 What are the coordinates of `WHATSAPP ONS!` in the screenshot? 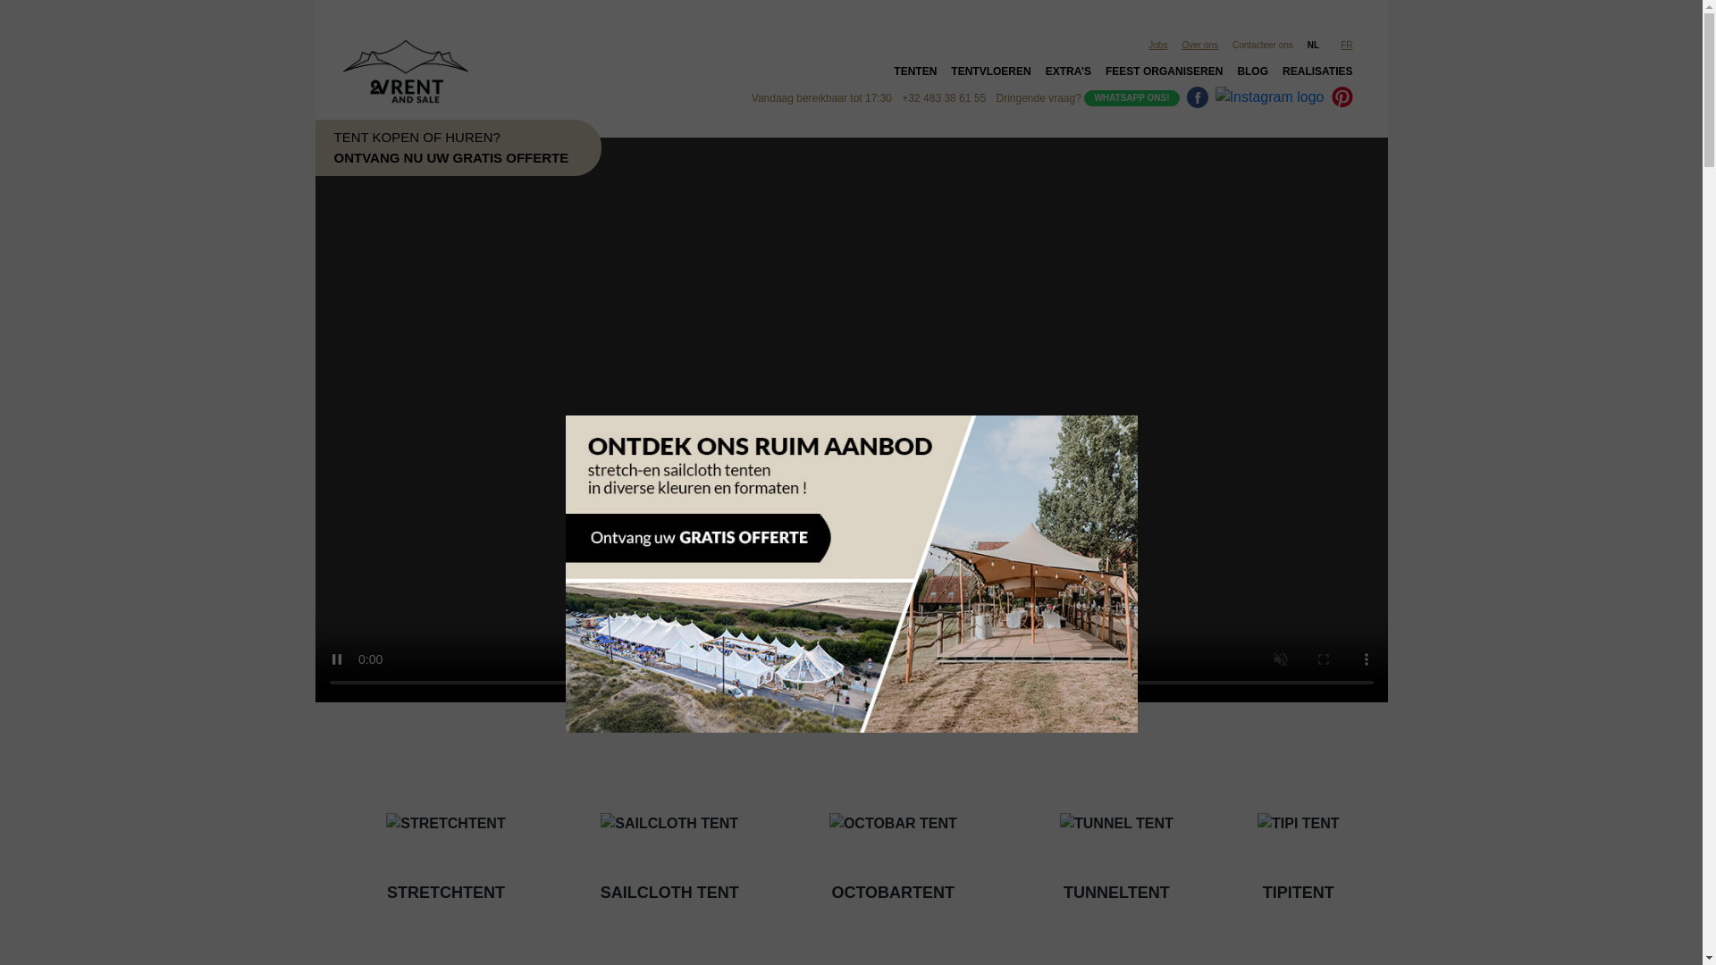 It's located at (1131, 98).